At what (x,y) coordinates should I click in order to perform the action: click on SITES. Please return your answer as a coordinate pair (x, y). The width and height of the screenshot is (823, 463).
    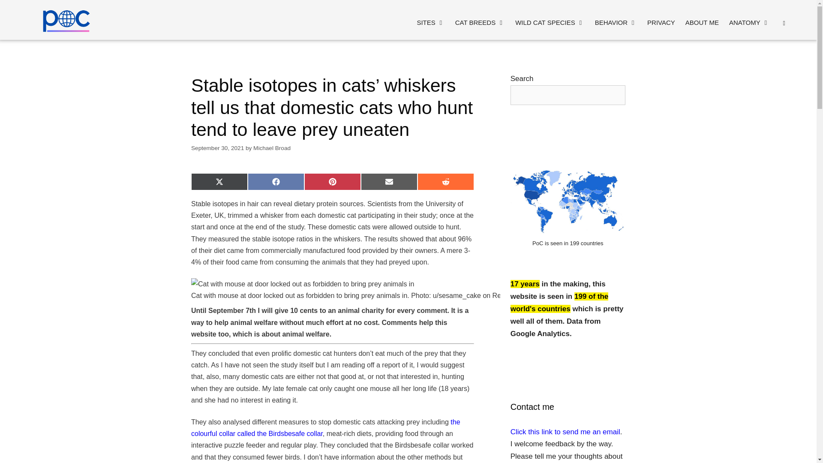
    Looking at the image, I should click on (430, 22).